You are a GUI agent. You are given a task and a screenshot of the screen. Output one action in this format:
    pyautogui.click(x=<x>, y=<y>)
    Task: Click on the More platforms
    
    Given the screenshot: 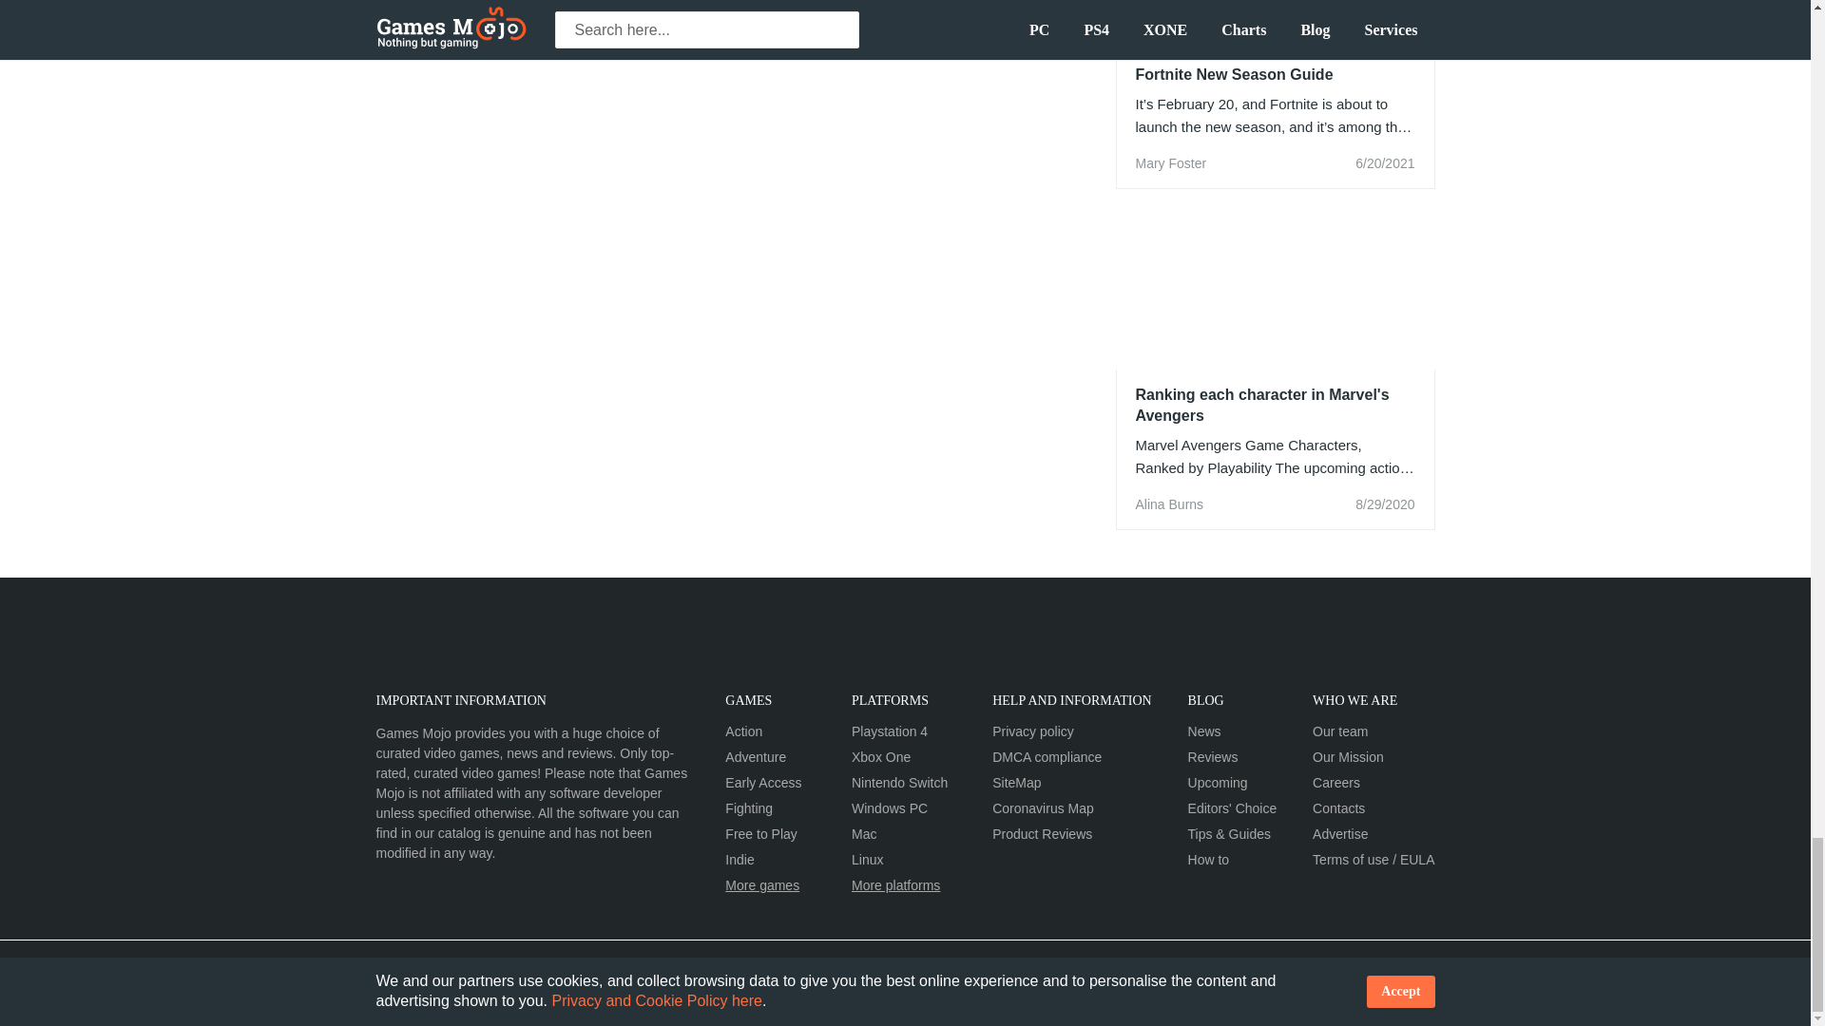 What is the action you would take?
    pyautogui.click(x=950, y=884)
    